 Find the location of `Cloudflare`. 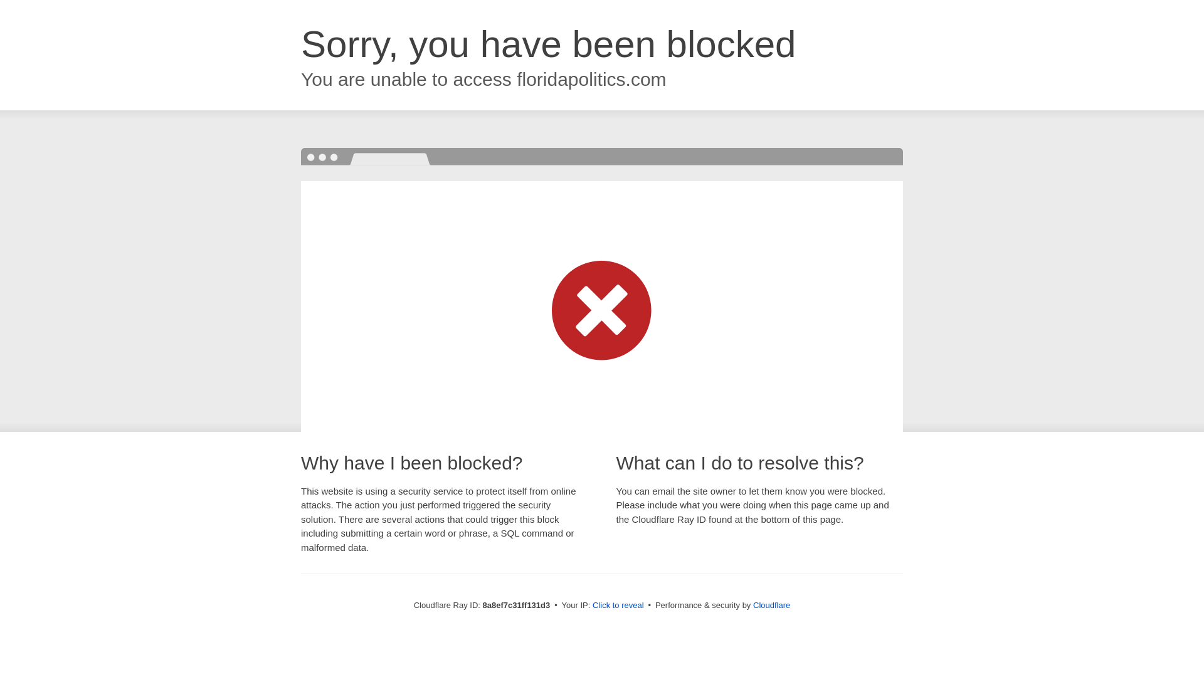

Cloudflare is located at coordinates (771, 605).